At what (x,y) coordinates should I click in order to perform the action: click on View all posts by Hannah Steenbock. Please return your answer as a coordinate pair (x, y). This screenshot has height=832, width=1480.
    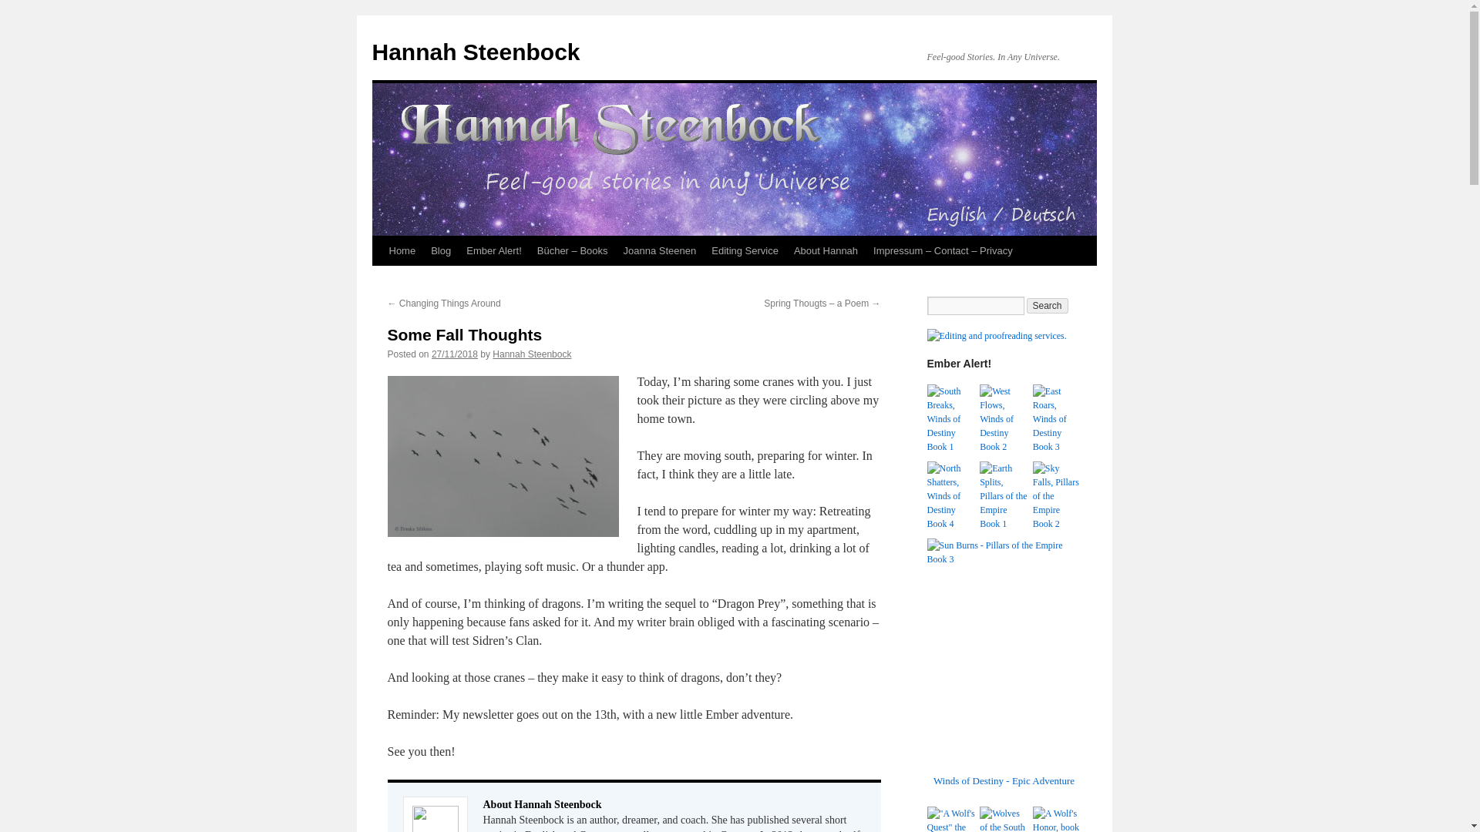
    Looking at the image, I should click on (532, 354).